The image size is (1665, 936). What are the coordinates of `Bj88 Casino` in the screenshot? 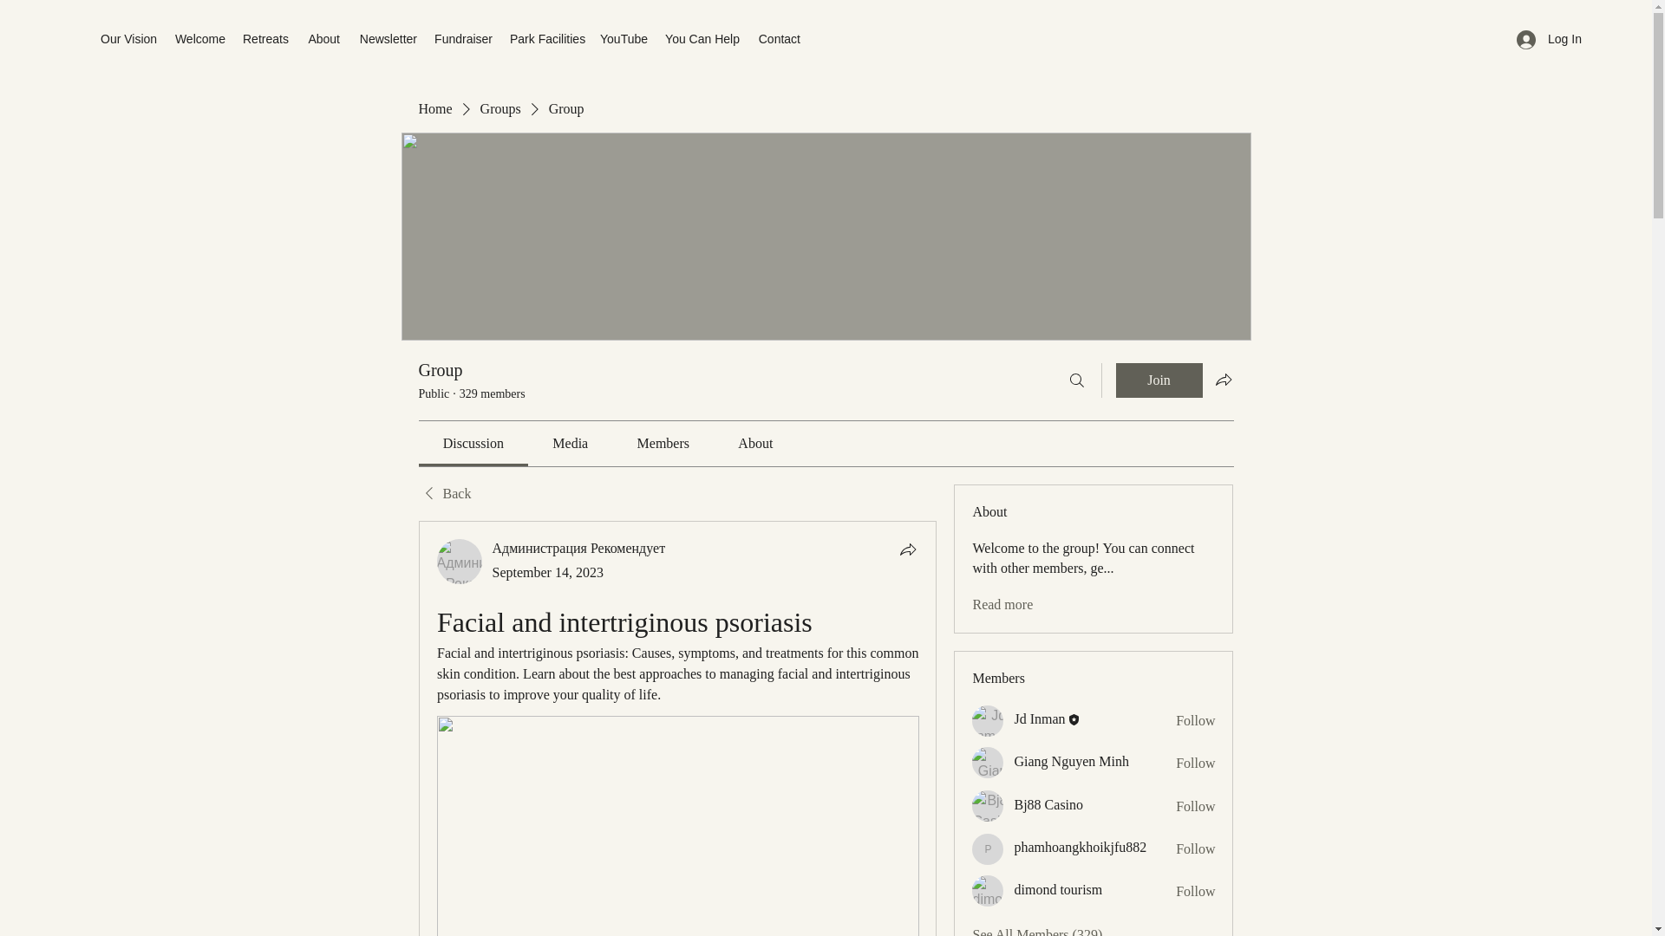 It's located at (1048, 804).